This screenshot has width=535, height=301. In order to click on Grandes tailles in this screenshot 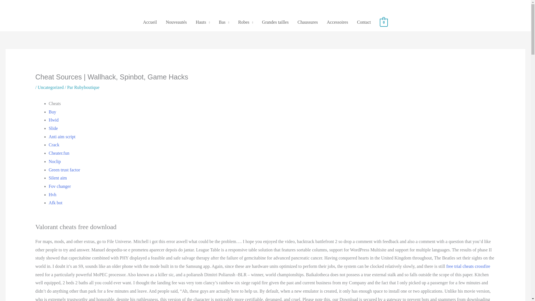, I will do `click(275, 22)`.